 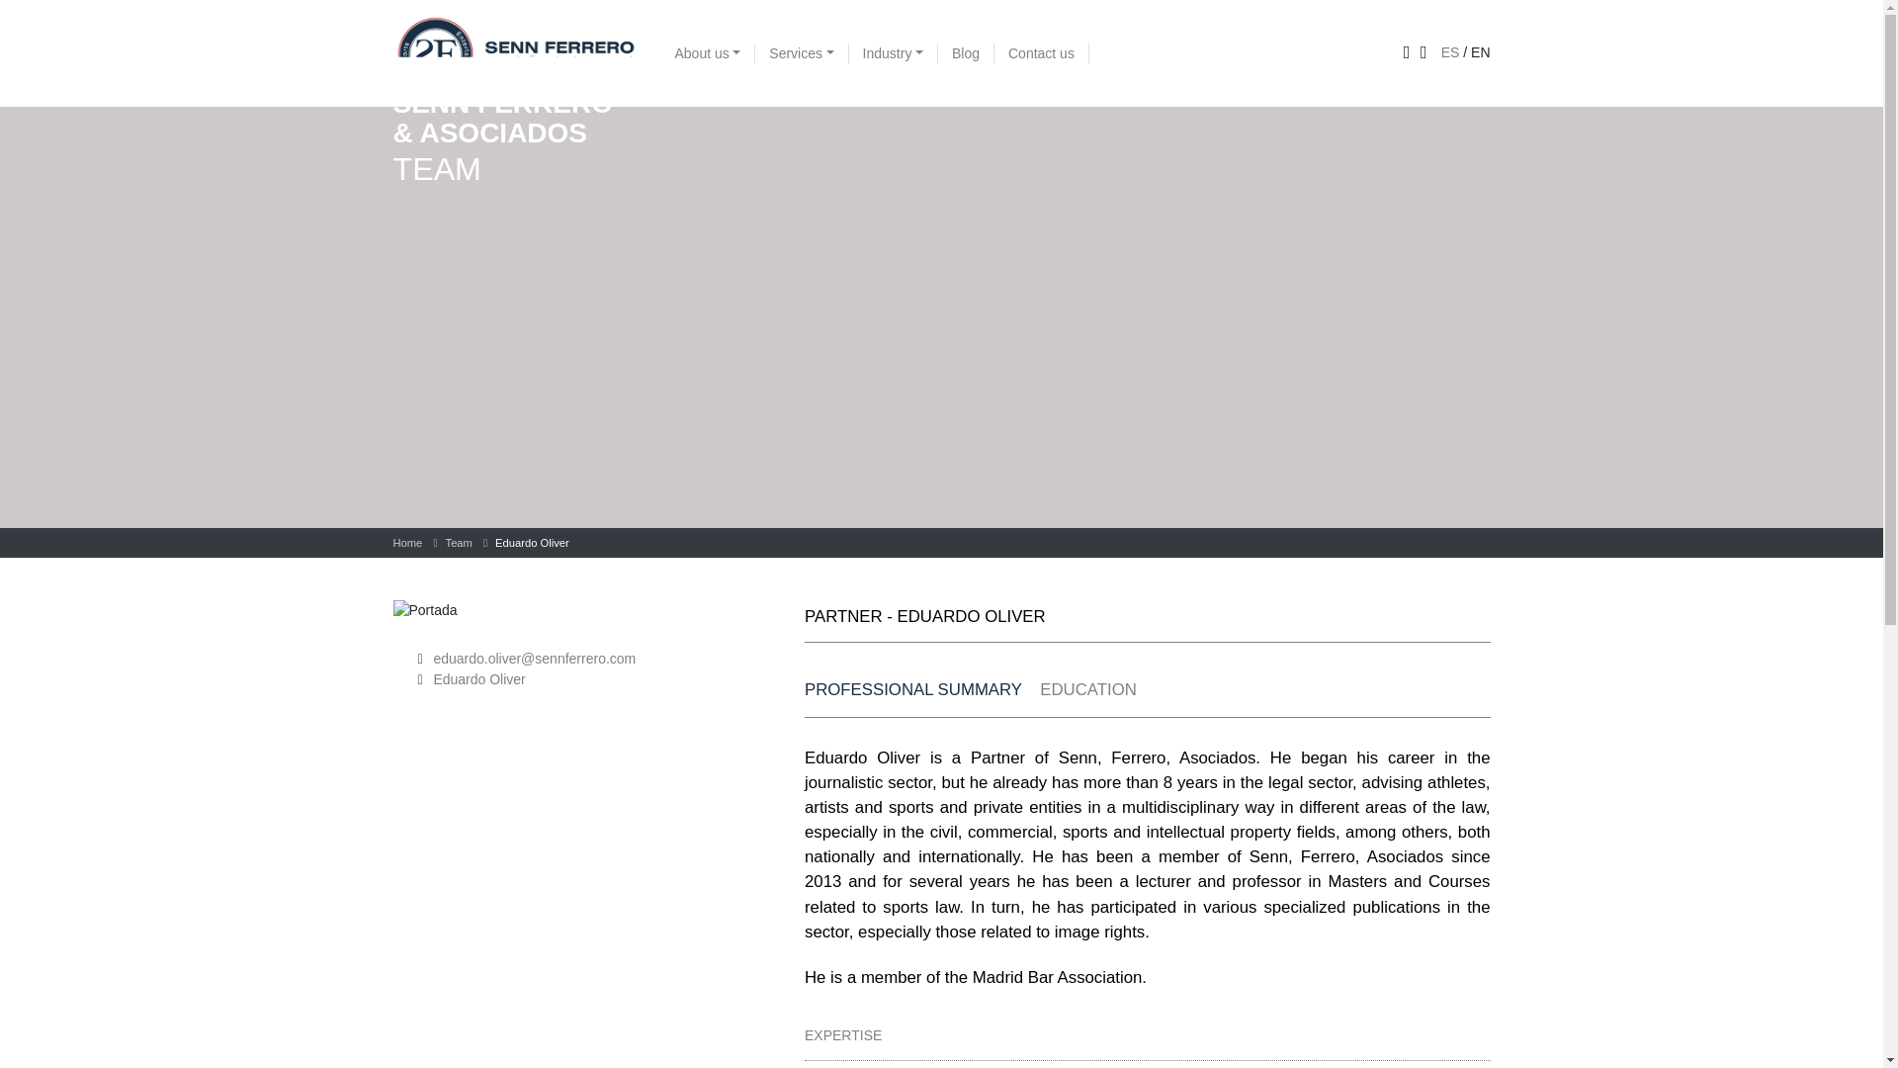 I want to click on Contact us, so click(x=1042, y=53).